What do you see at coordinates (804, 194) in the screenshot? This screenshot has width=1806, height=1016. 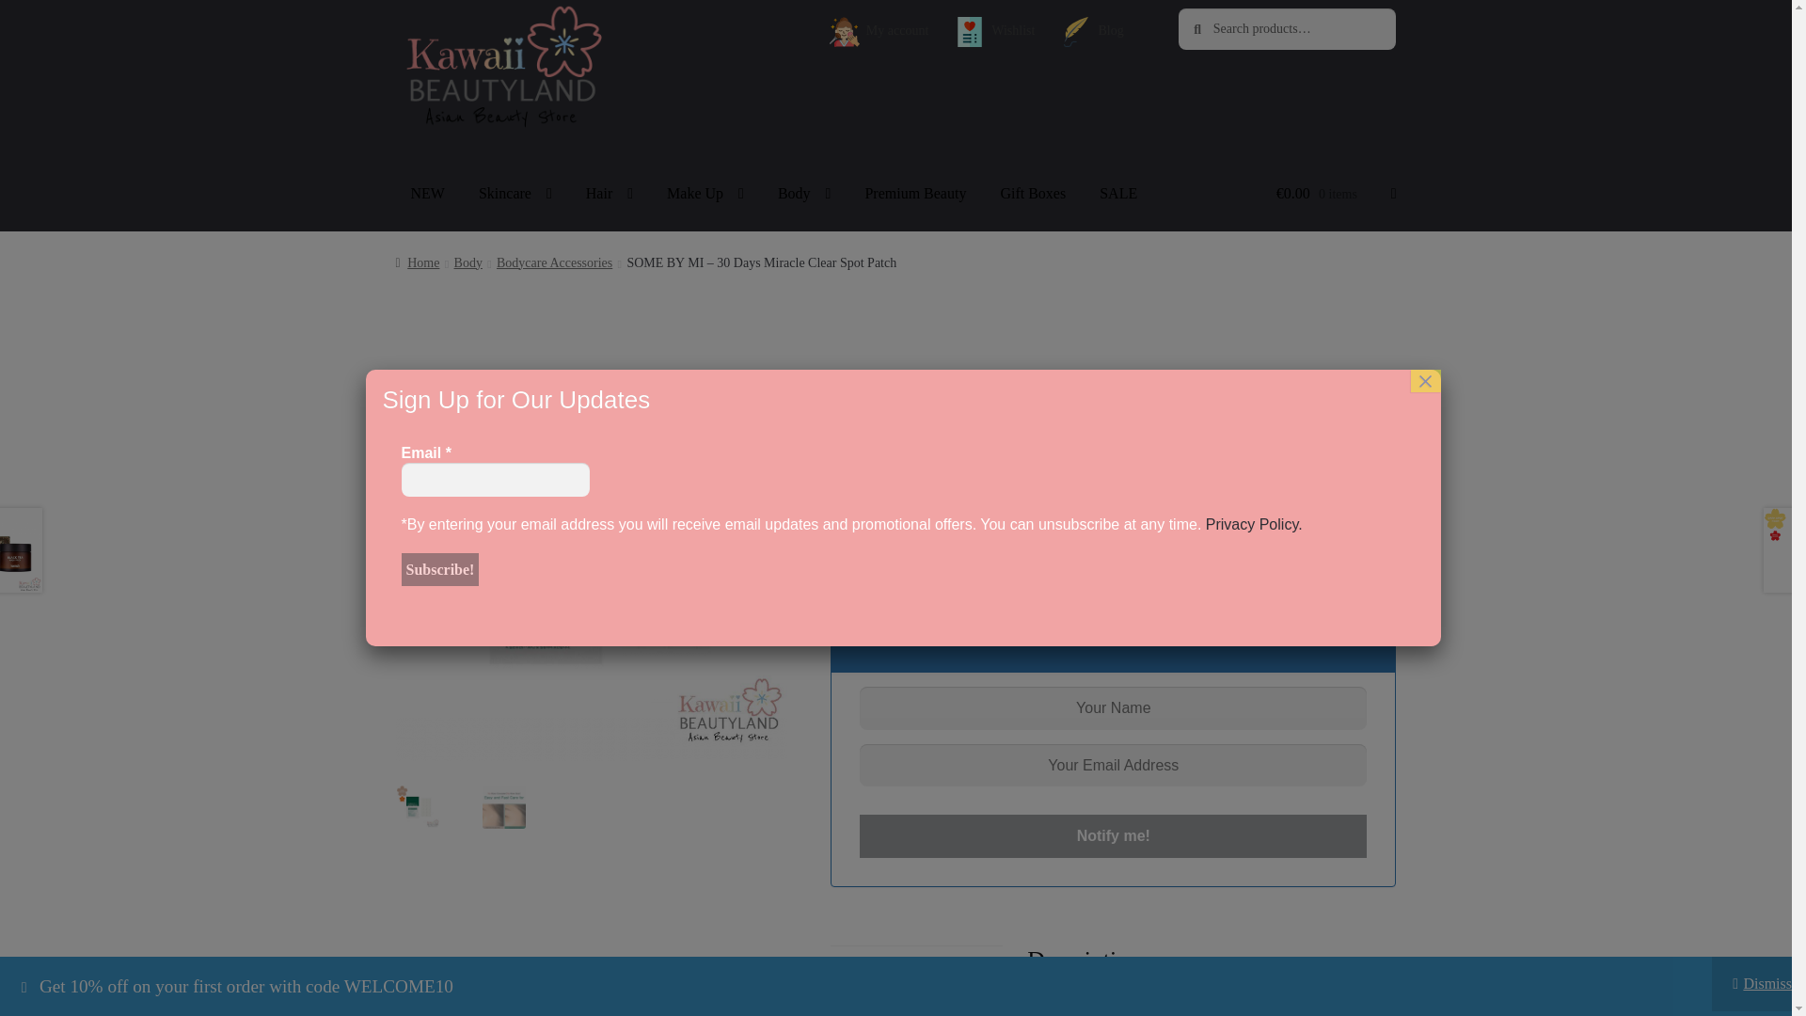 I see `Body` at bounding box center [804, 194].